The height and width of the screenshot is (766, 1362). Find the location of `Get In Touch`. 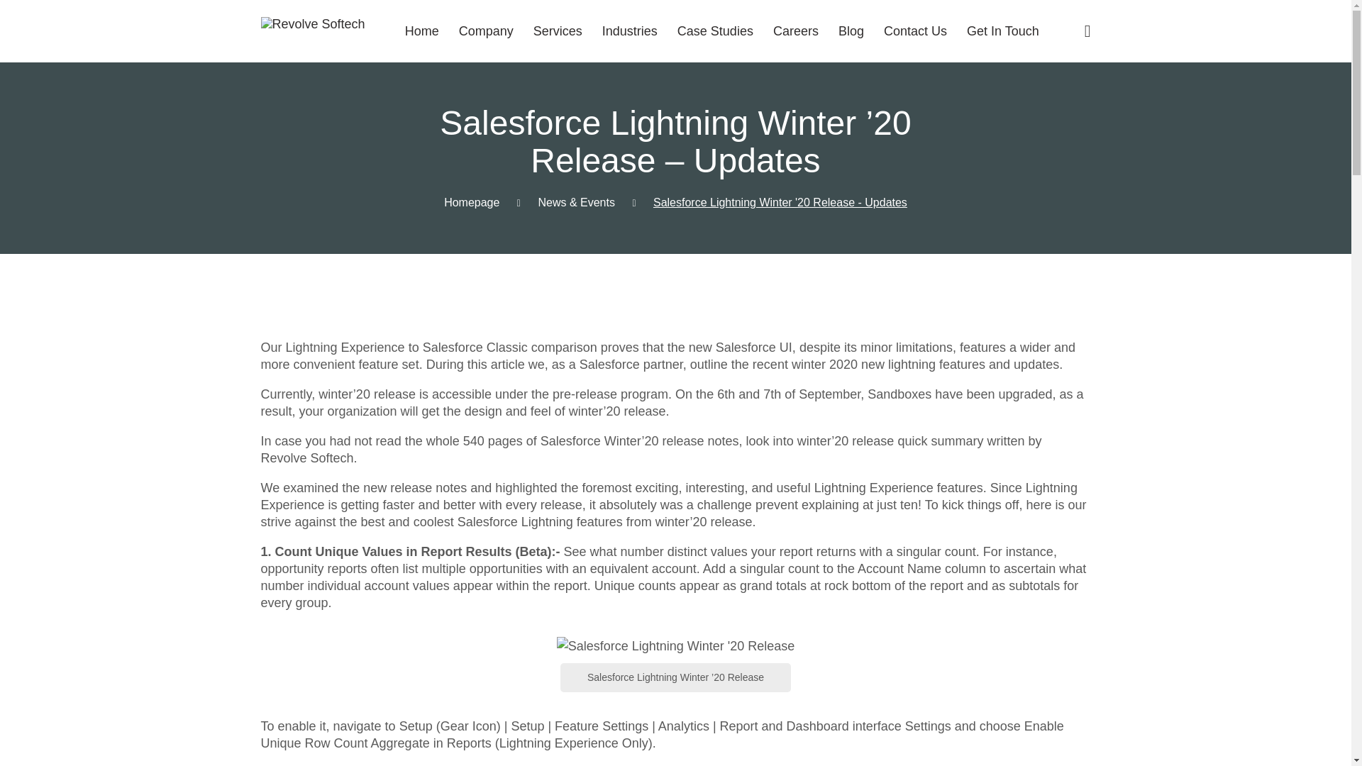

Get In Touch is located at coordinates (1003, 30).